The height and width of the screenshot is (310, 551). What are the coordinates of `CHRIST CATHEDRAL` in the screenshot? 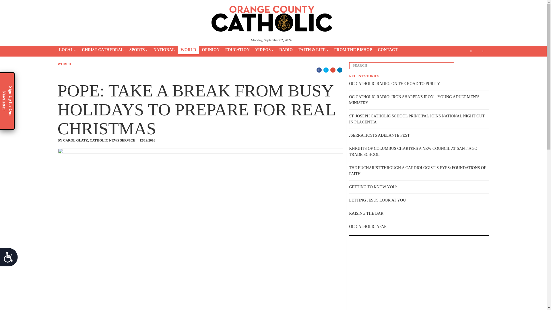 It's located at (102, 50).